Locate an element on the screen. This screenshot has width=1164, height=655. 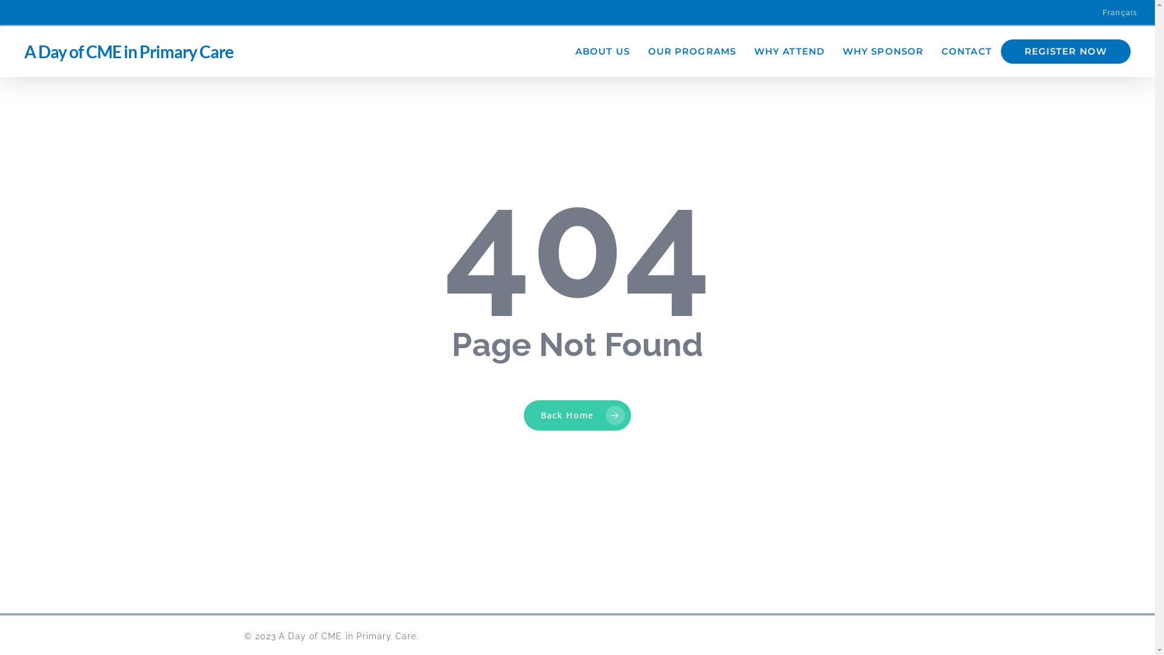
OUR PROGRAMS is located at coordinates (692, 52).